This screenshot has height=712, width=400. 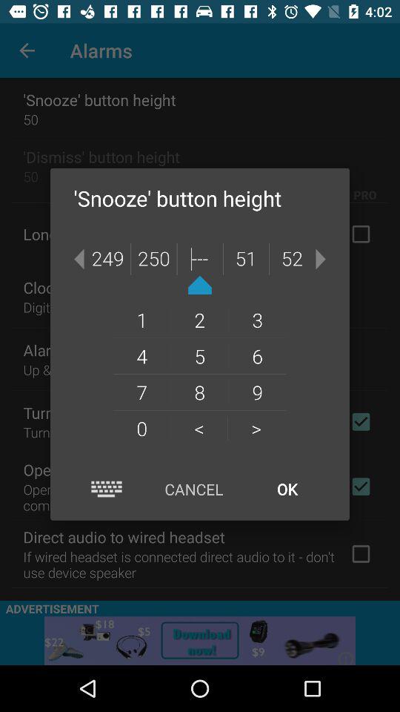 I want to click on tap icon below the 5 icon, so click(x=258, y=392).